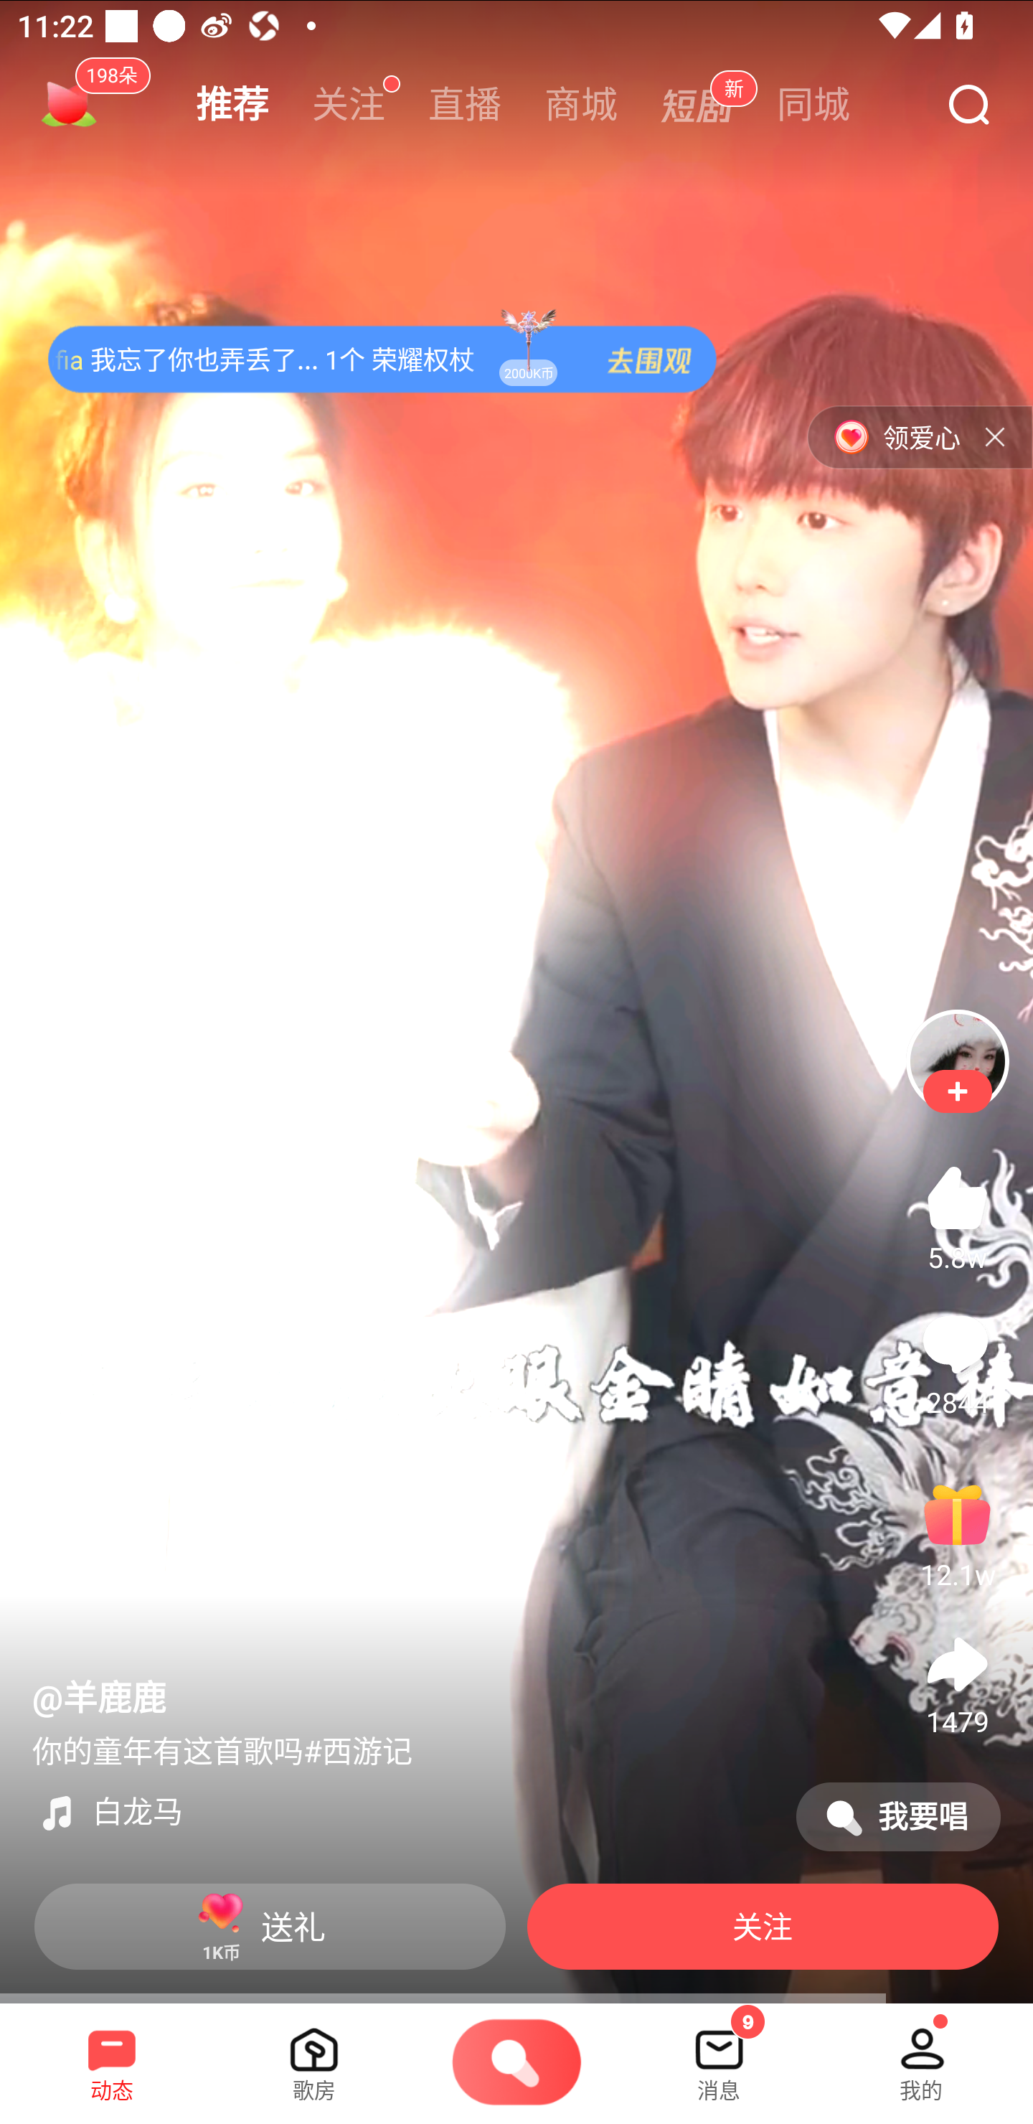 This screenshot has height=2124, width=1033. What do you see at coordinates (222, 1752) in the screenshot?
I see `你的童年有这首歌吗#西游记` at bounding box center [222, 1752].